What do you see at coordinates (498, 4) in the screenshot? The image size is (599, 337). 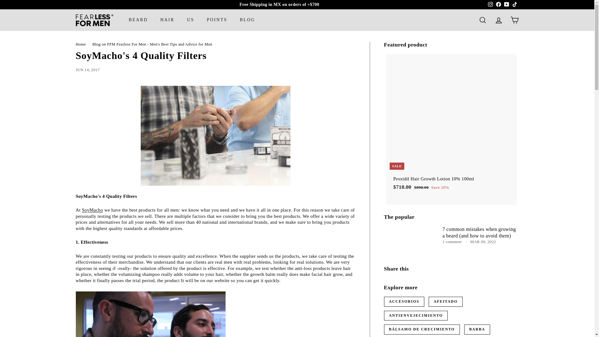 I see `Facebook` at bounding box center [498, 4].